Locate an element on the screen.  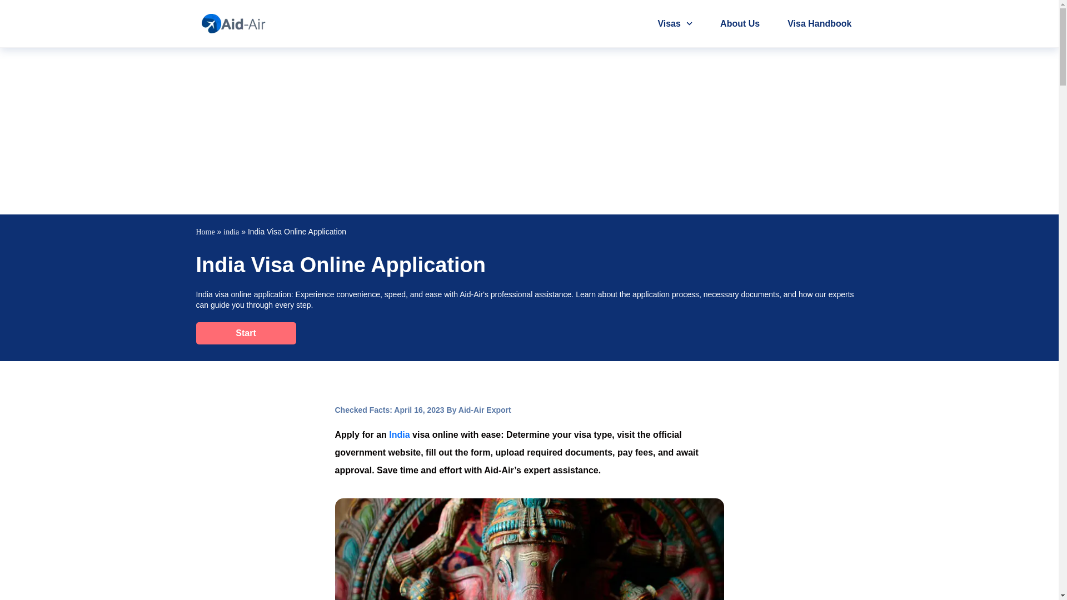
Start is located at coordinates (245, 333).